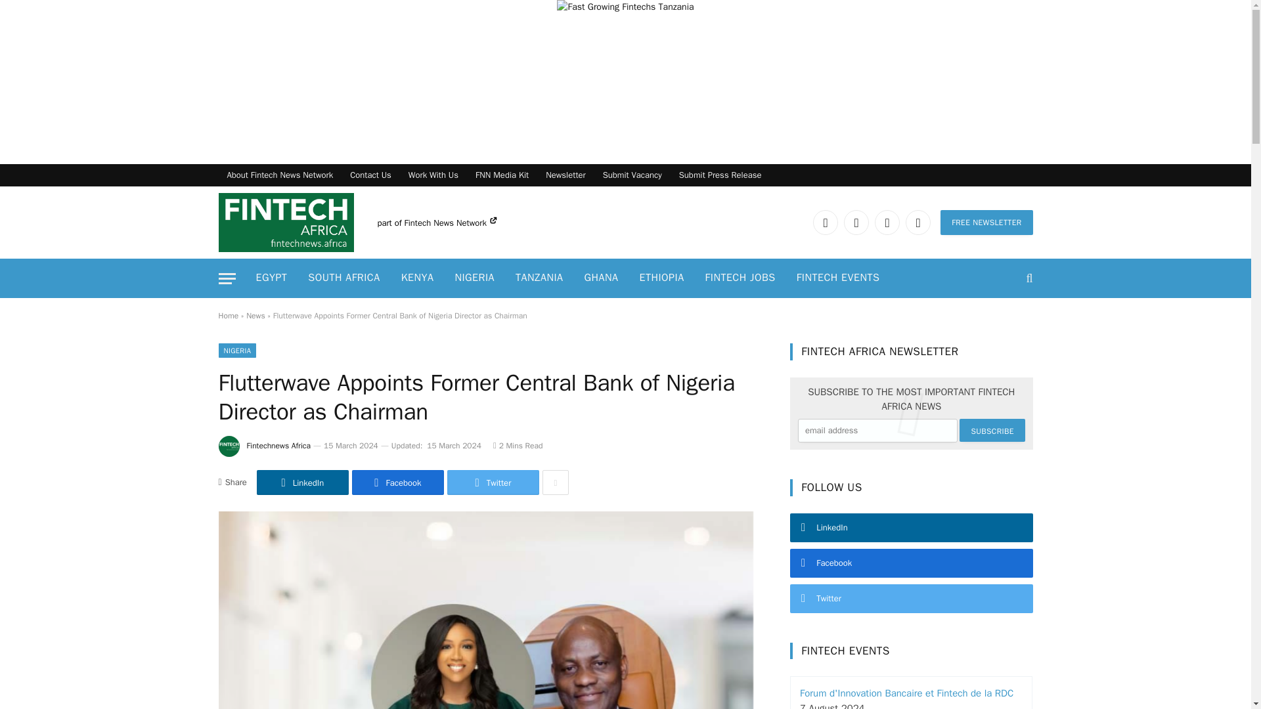 Image resolution: width=1261 pixels, height=709 pixels. Describe the element at coordinates (720, 175) in the screenshot. I see `Submit Press Release` at that location.